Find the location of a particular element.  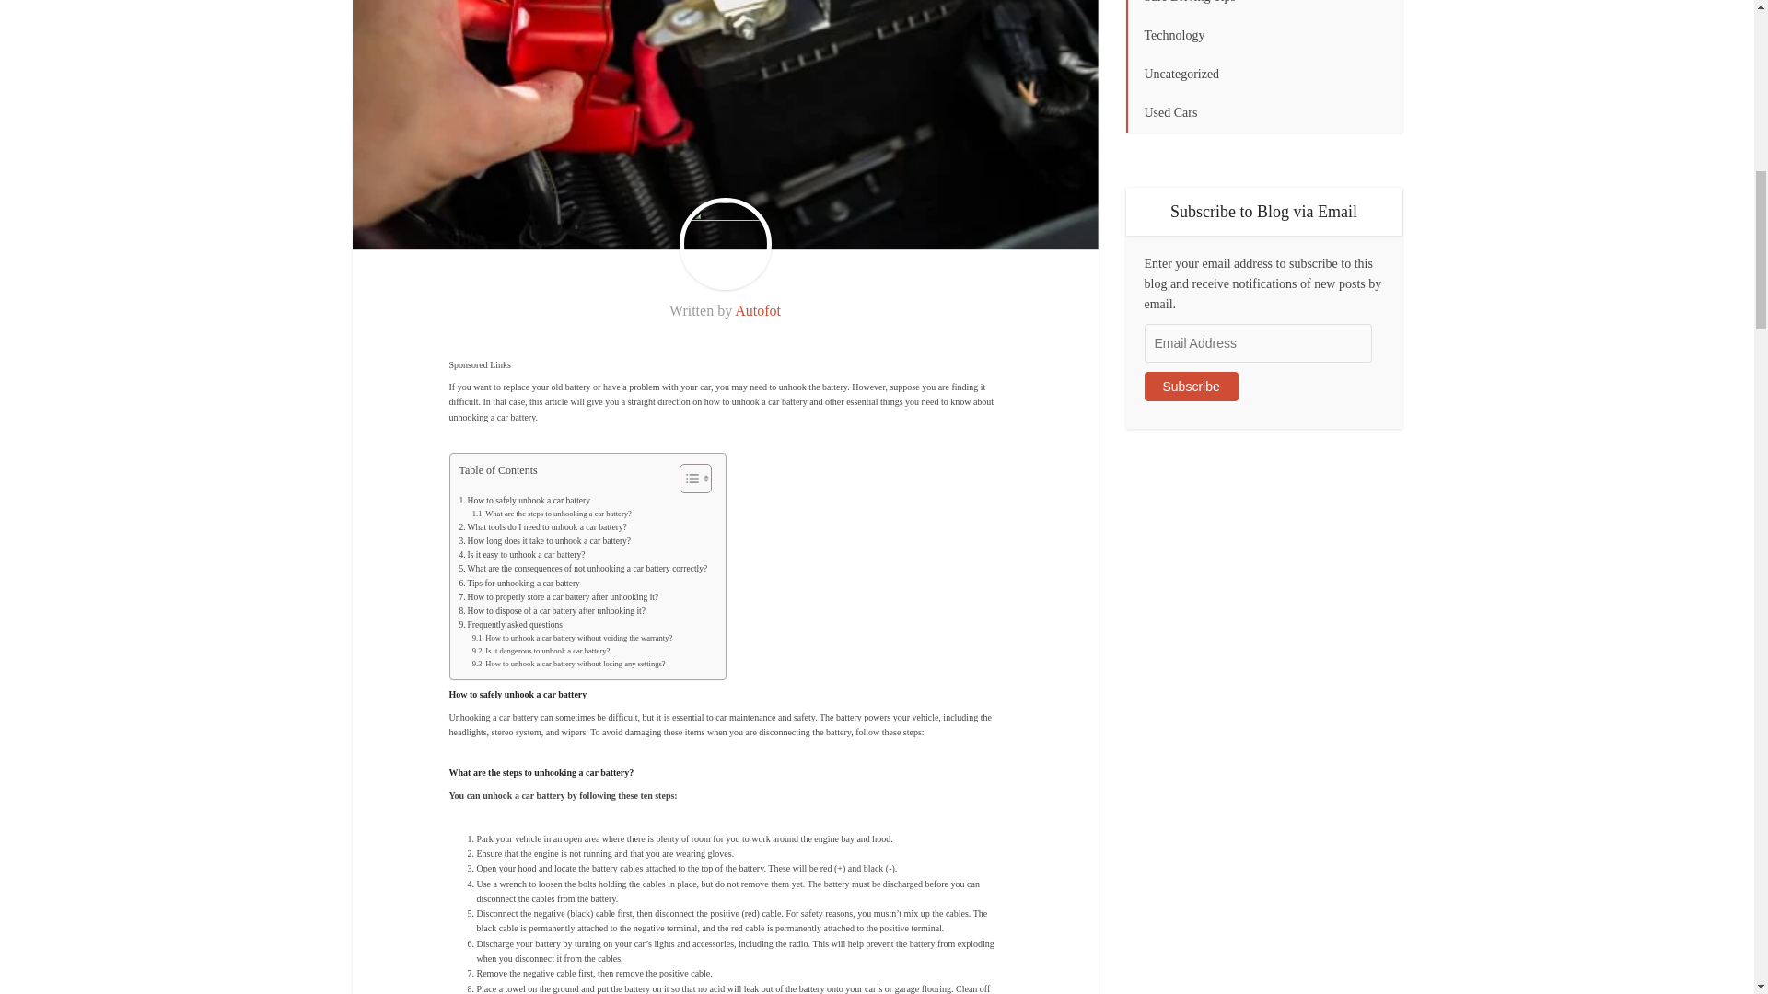

Frequently asked questions is located at coordinates (510, 624).